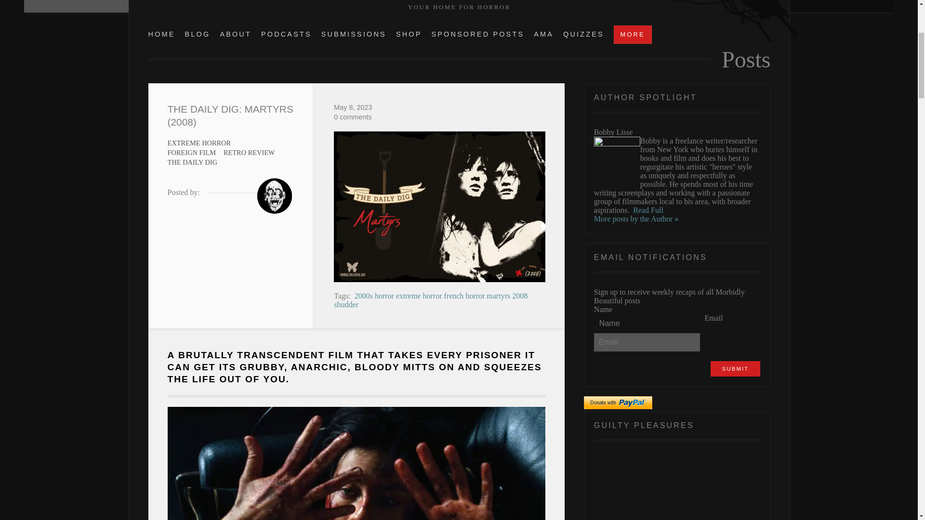  What do you see at coordinates (409, 34) in the screenshot?
I see `SHOP` at bounding box center [409, 34].